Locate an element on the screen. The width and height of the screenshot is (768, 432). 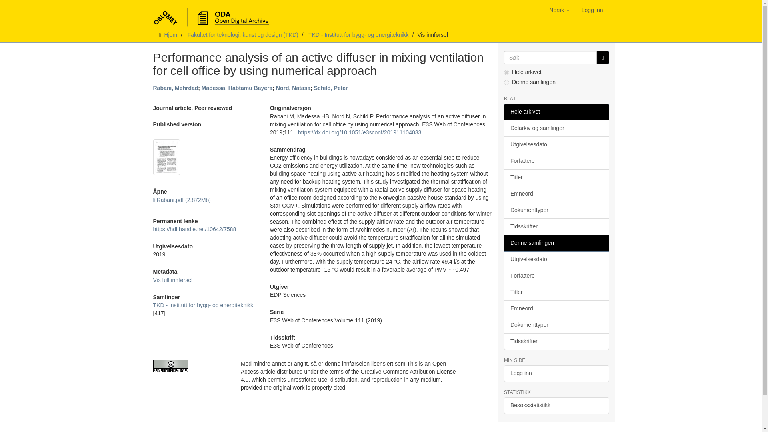
Nord, Natasa is located at coordinates (293, 88).